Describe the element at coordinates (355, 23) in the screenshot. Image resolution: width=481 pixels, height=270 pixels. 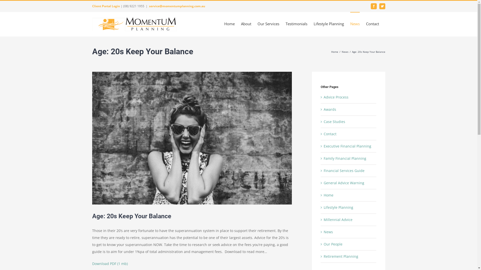
I see `News` at that location.